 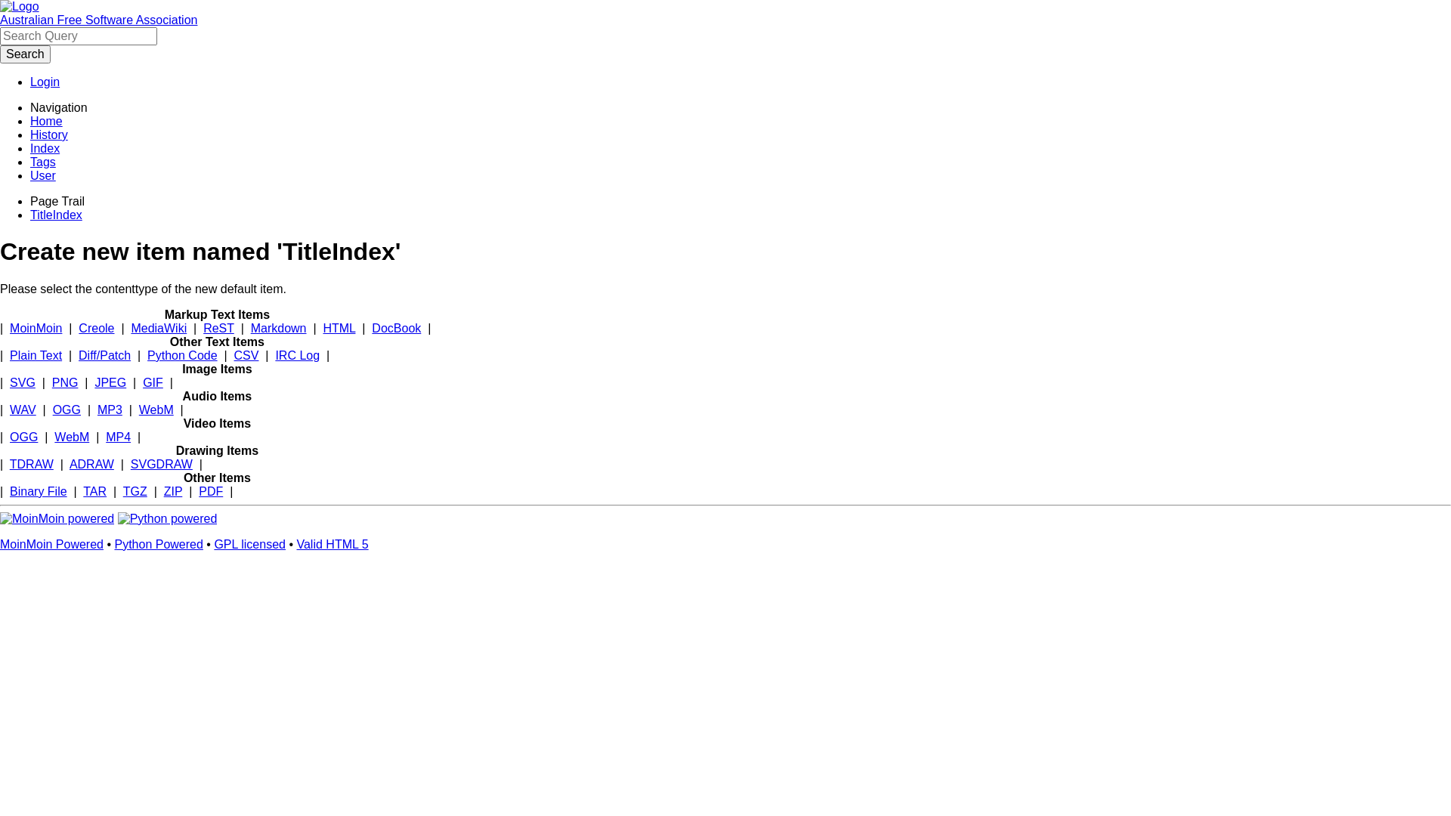 I want to click on Index, so click(x=45, y=148).